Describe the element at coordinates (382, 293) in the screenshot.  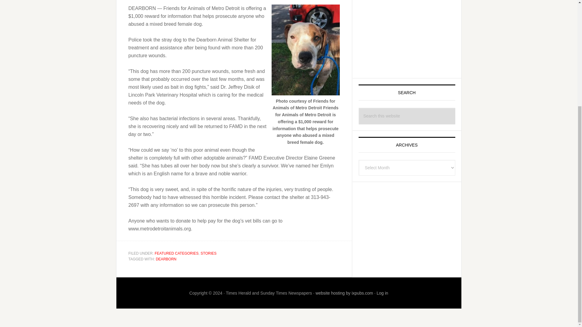
I see `Log in` at that location.